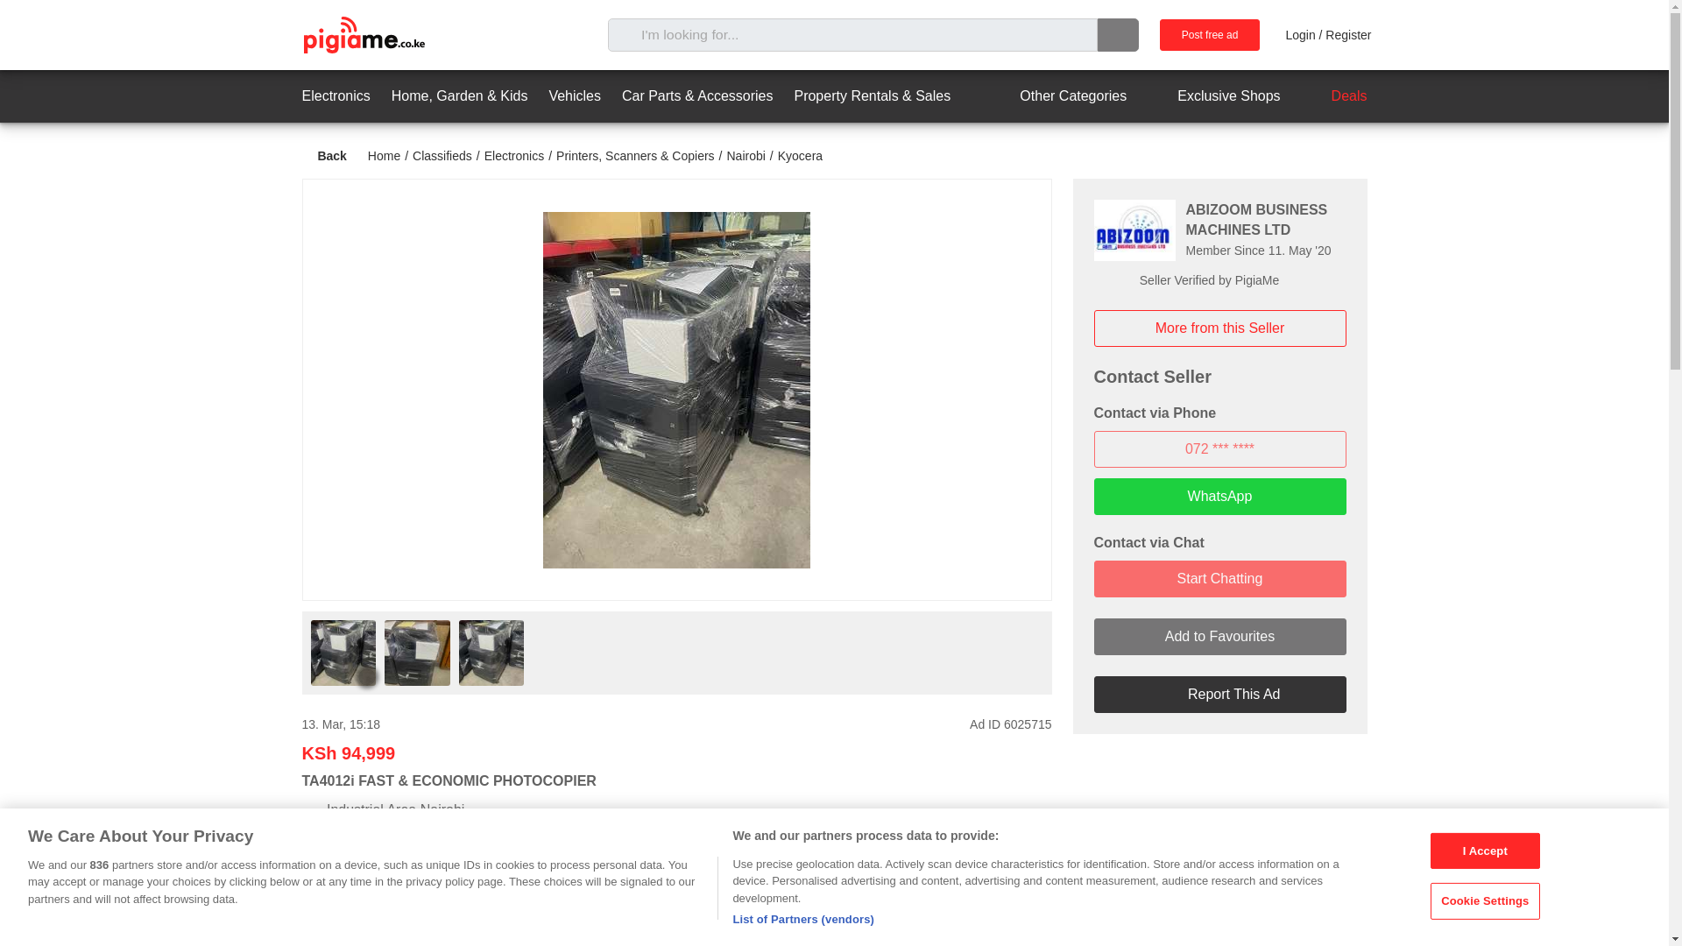  What do you see at coordinates (1212, 96) in the screenshot?
I see `Exclusive Shops` at bounding box center [1212, 96].